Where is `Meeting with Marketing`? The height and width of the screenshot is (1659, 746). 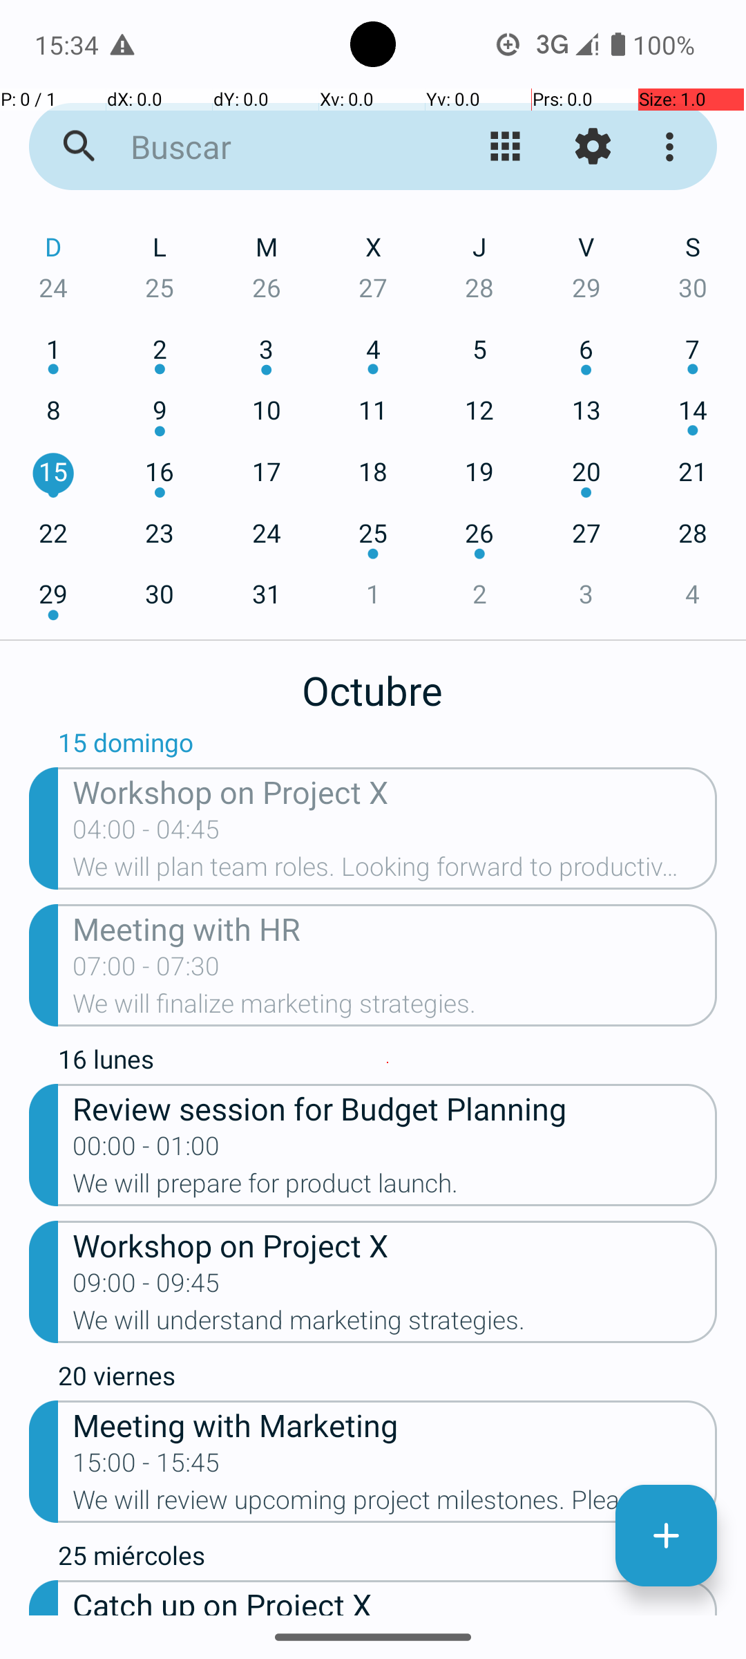
Meeting with Marketing is located at coordinates (395, 1424).